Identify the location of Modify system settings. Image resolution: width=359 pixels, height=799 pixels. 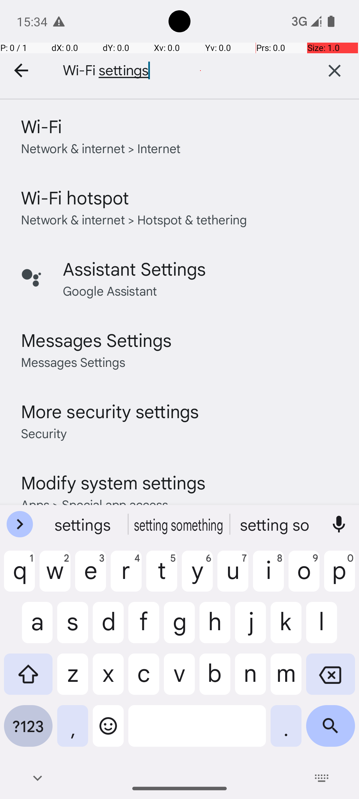
(113, 482).